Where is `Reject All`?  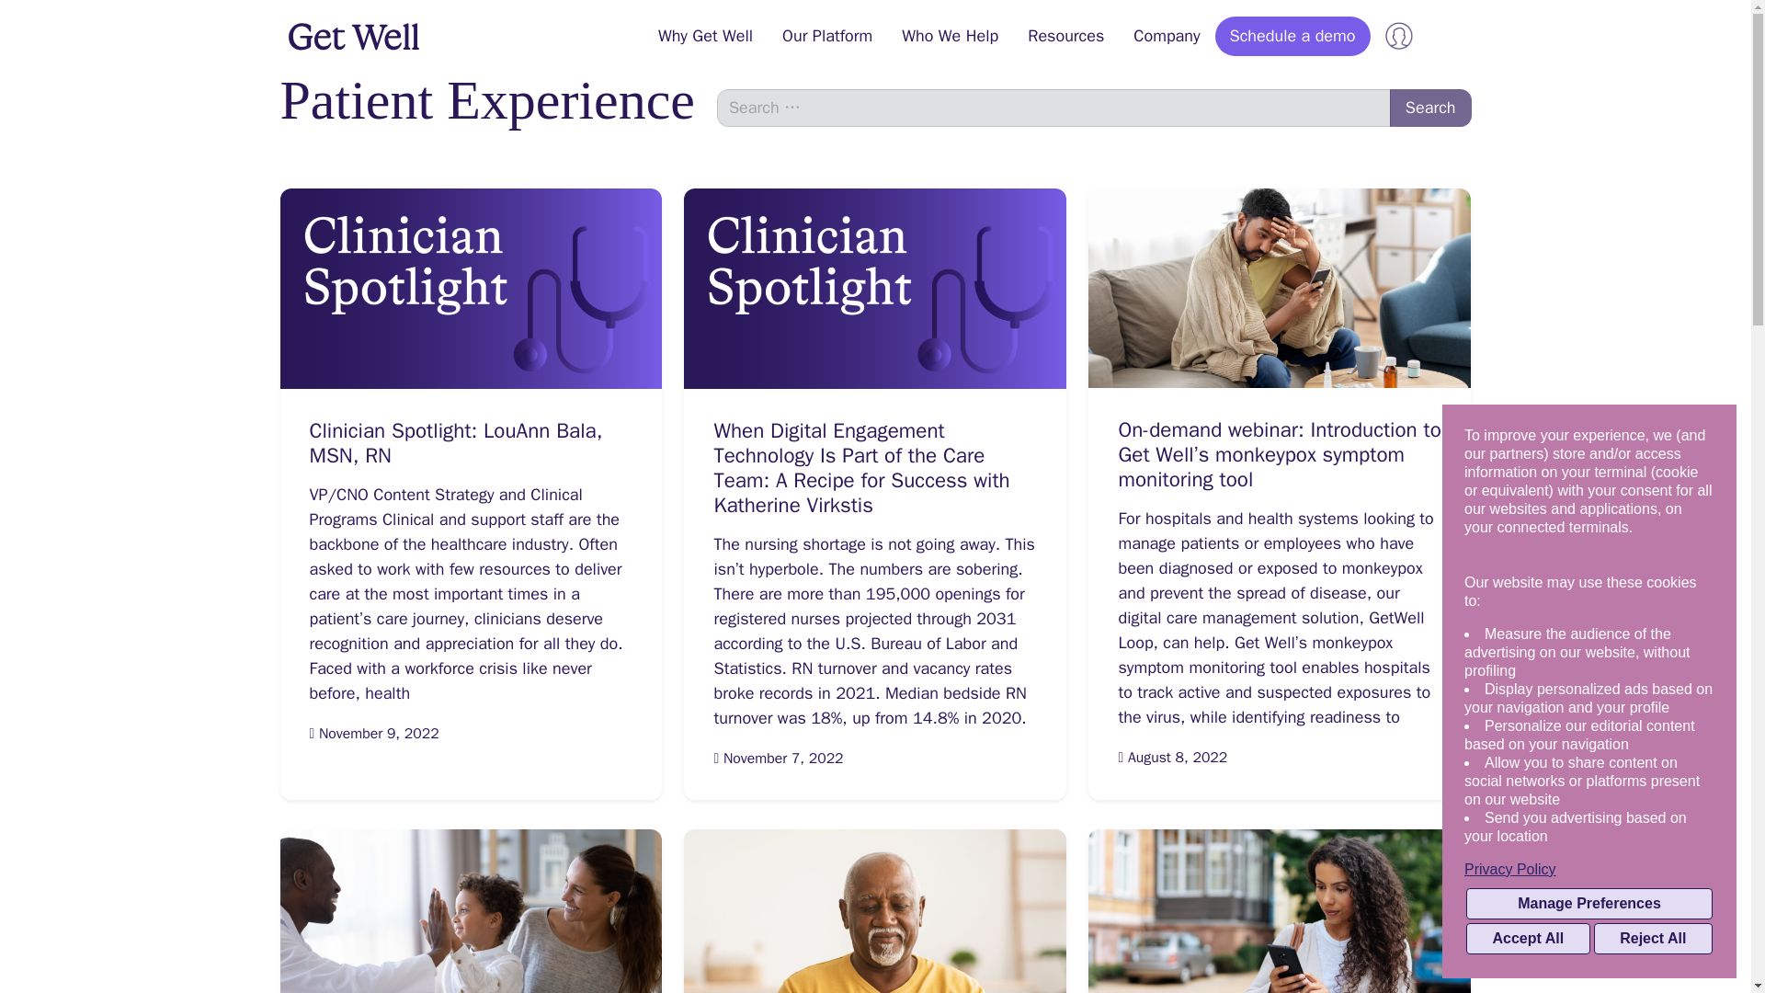 Reject All is located at coordinates (1653, 938).